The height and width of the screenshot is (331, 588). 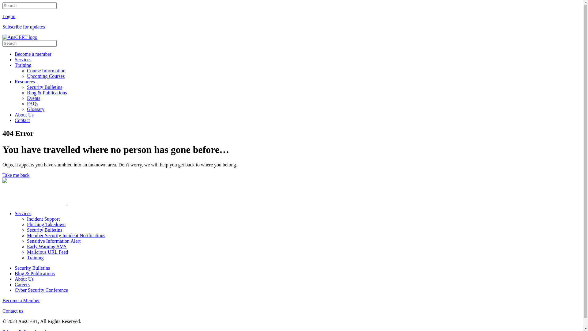 I want to click on Security Bulletins, so click(x=45, y=87).